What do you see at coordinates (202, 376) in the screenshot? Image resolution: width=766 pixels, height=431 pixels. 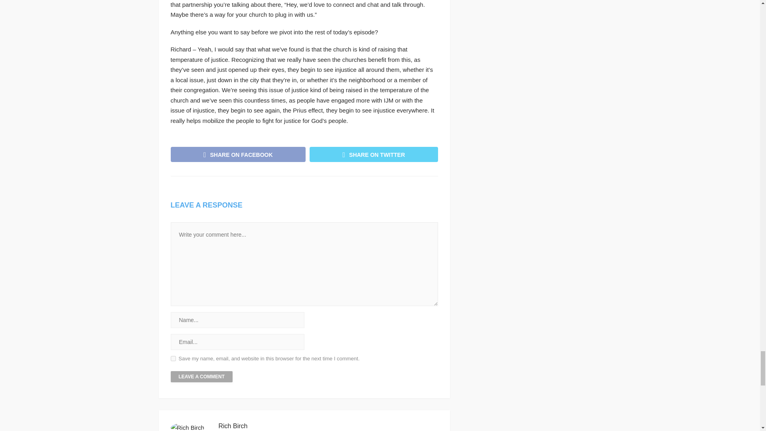 I see `Leave a comment` at bounding box center [202, 376].